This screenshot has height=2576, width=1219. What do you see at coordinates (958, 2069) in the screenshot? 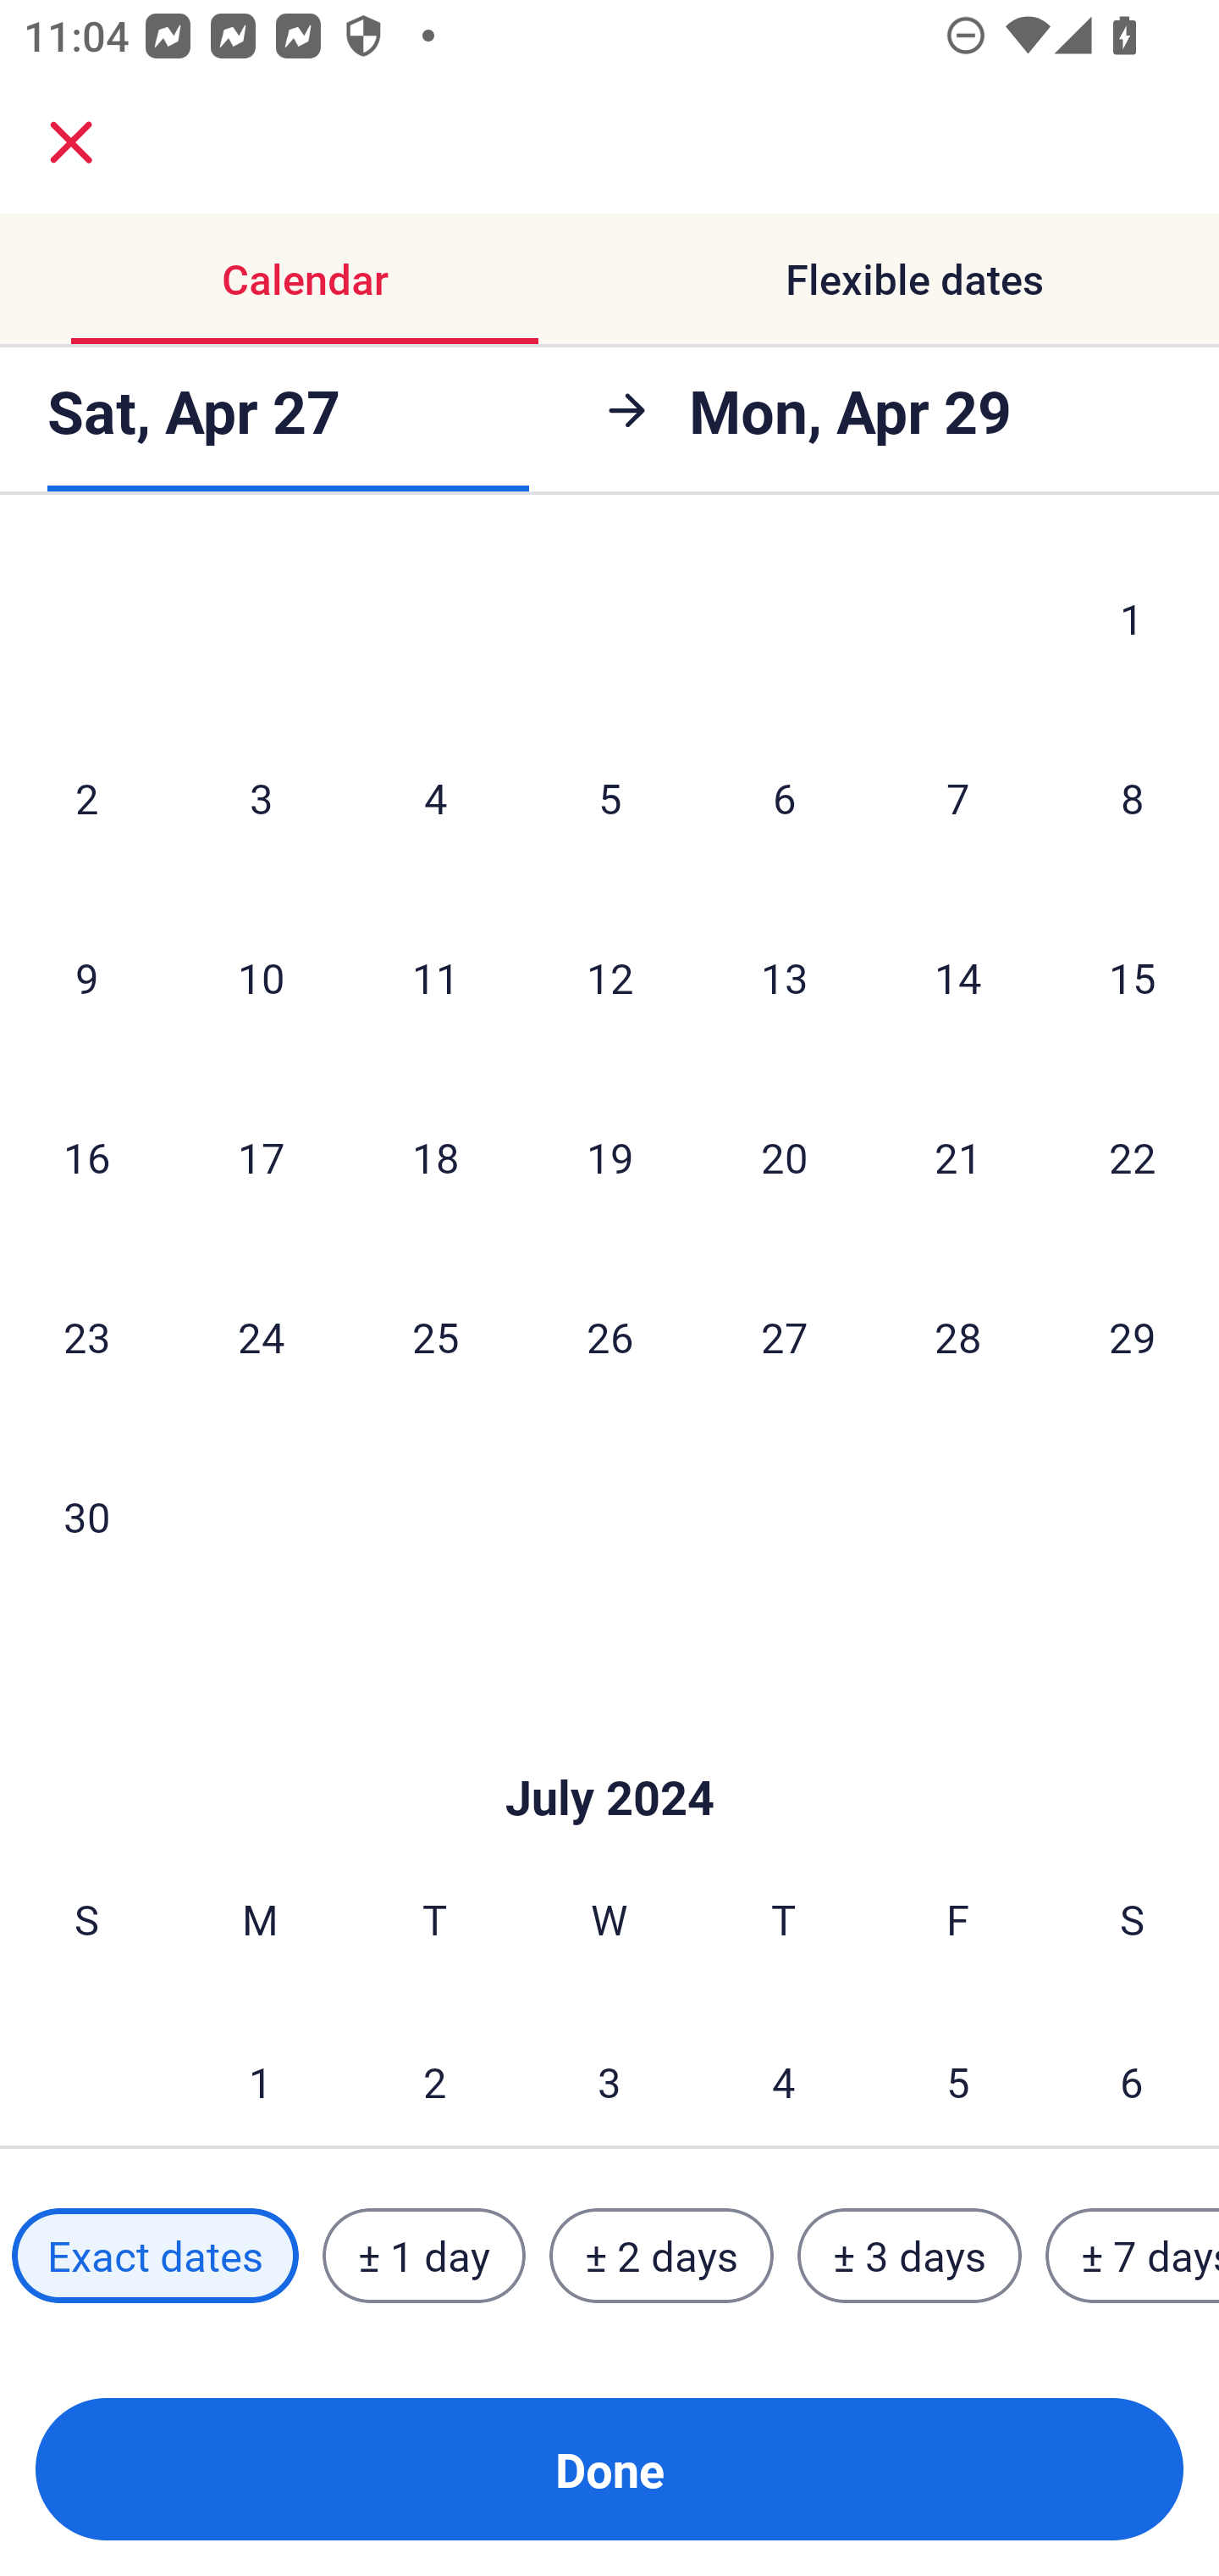
I see `5 Friday, July 5, 2024` at bounding box center [958, 2069].